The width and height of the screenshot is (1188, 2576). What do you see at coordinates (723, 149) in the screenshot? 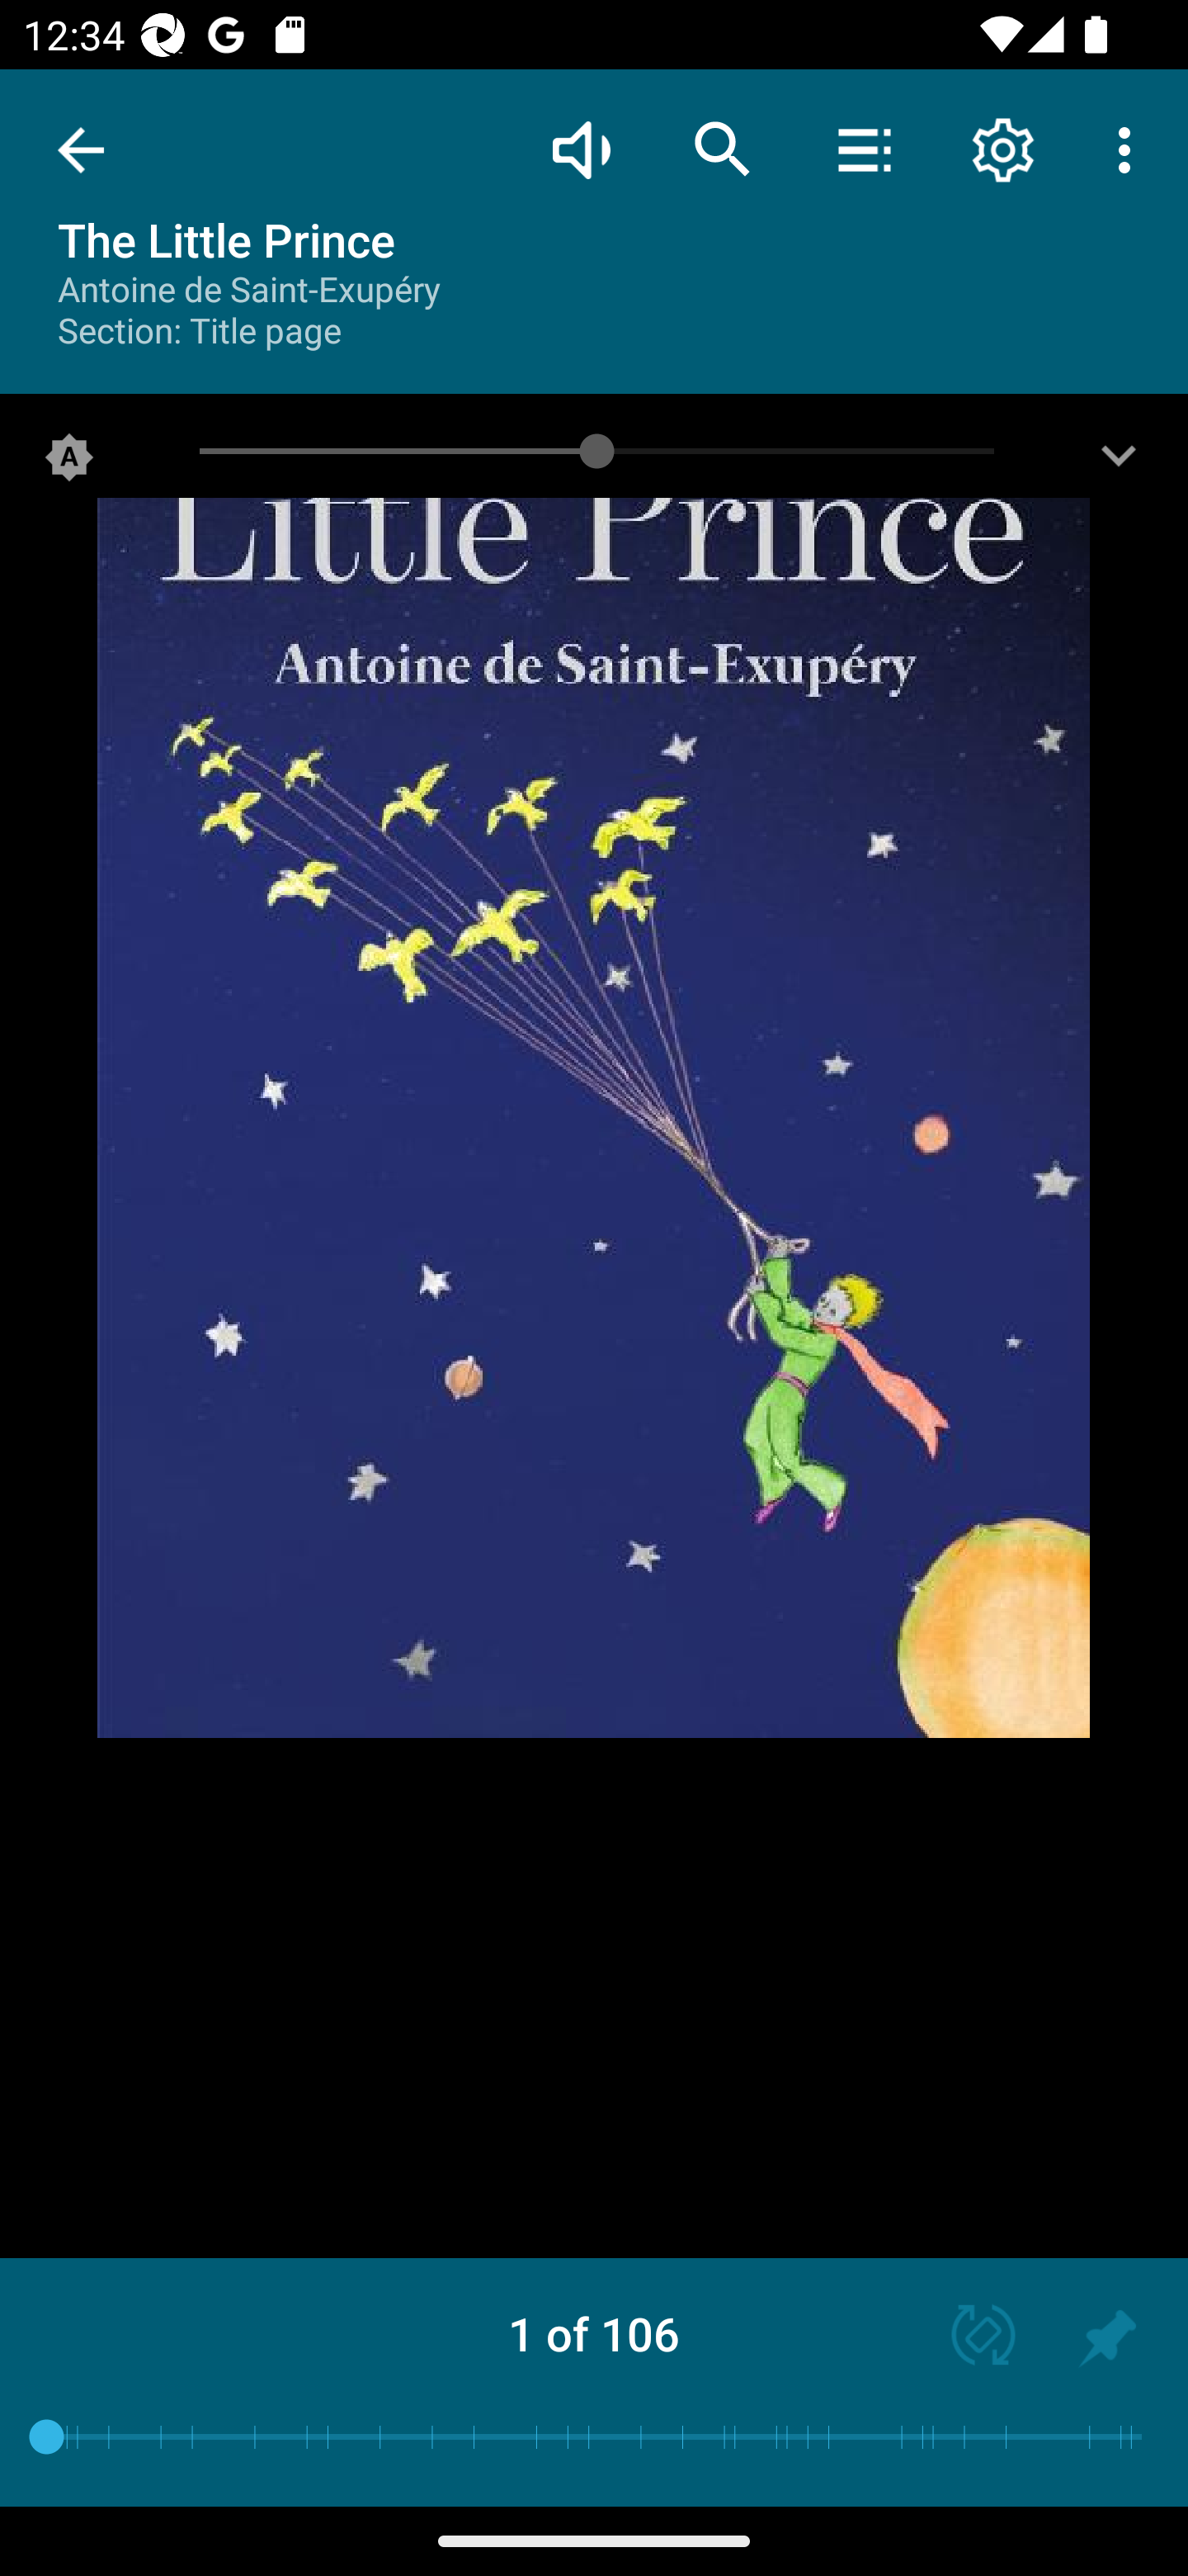
I see `Text search` at bounding box center [723, 149].